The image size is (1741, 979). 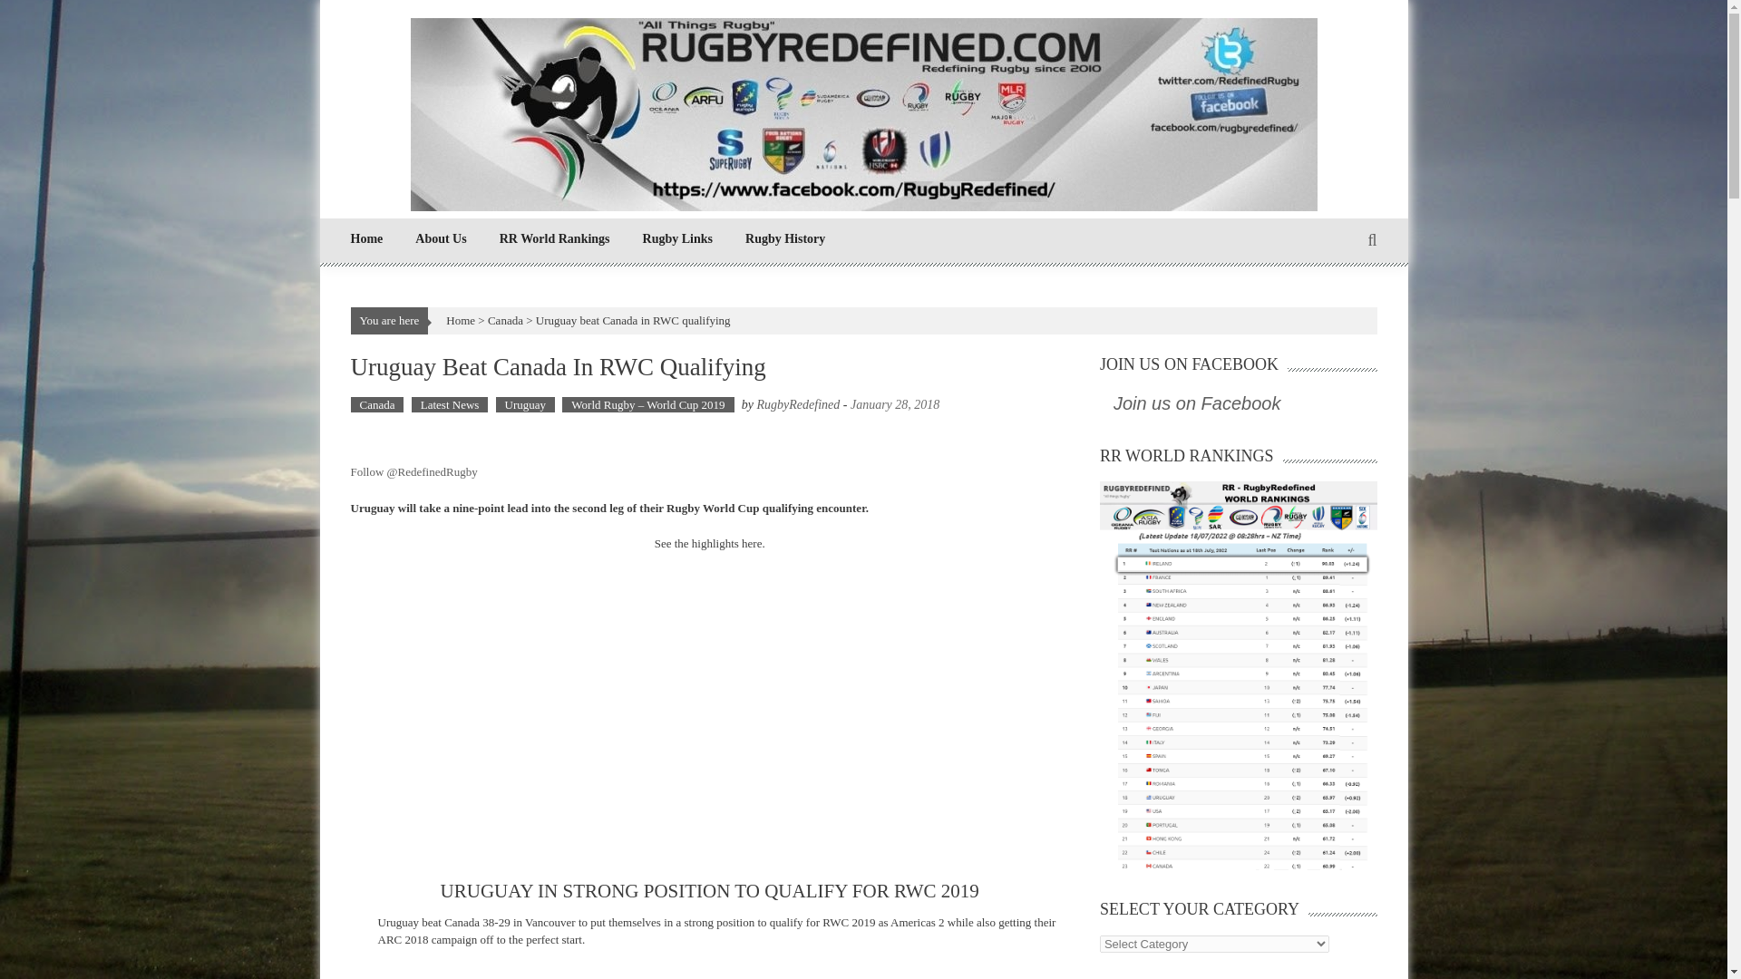 What do you see at coordinates (1031, 506) in the screenshot?
I see `Search` at bounding box center [1031, 506].